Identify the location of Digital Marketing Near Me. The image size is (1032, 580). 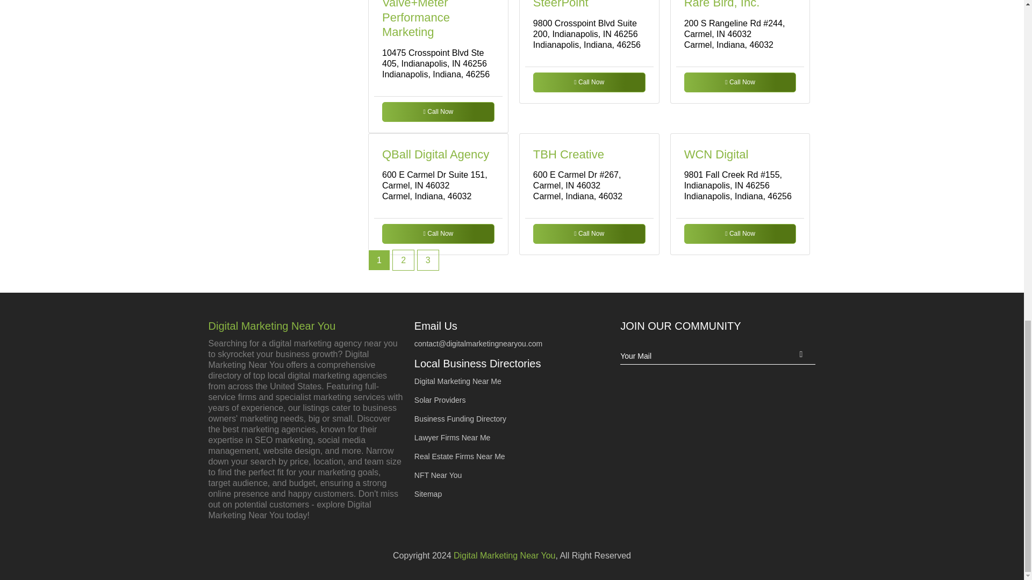
(458, 381).